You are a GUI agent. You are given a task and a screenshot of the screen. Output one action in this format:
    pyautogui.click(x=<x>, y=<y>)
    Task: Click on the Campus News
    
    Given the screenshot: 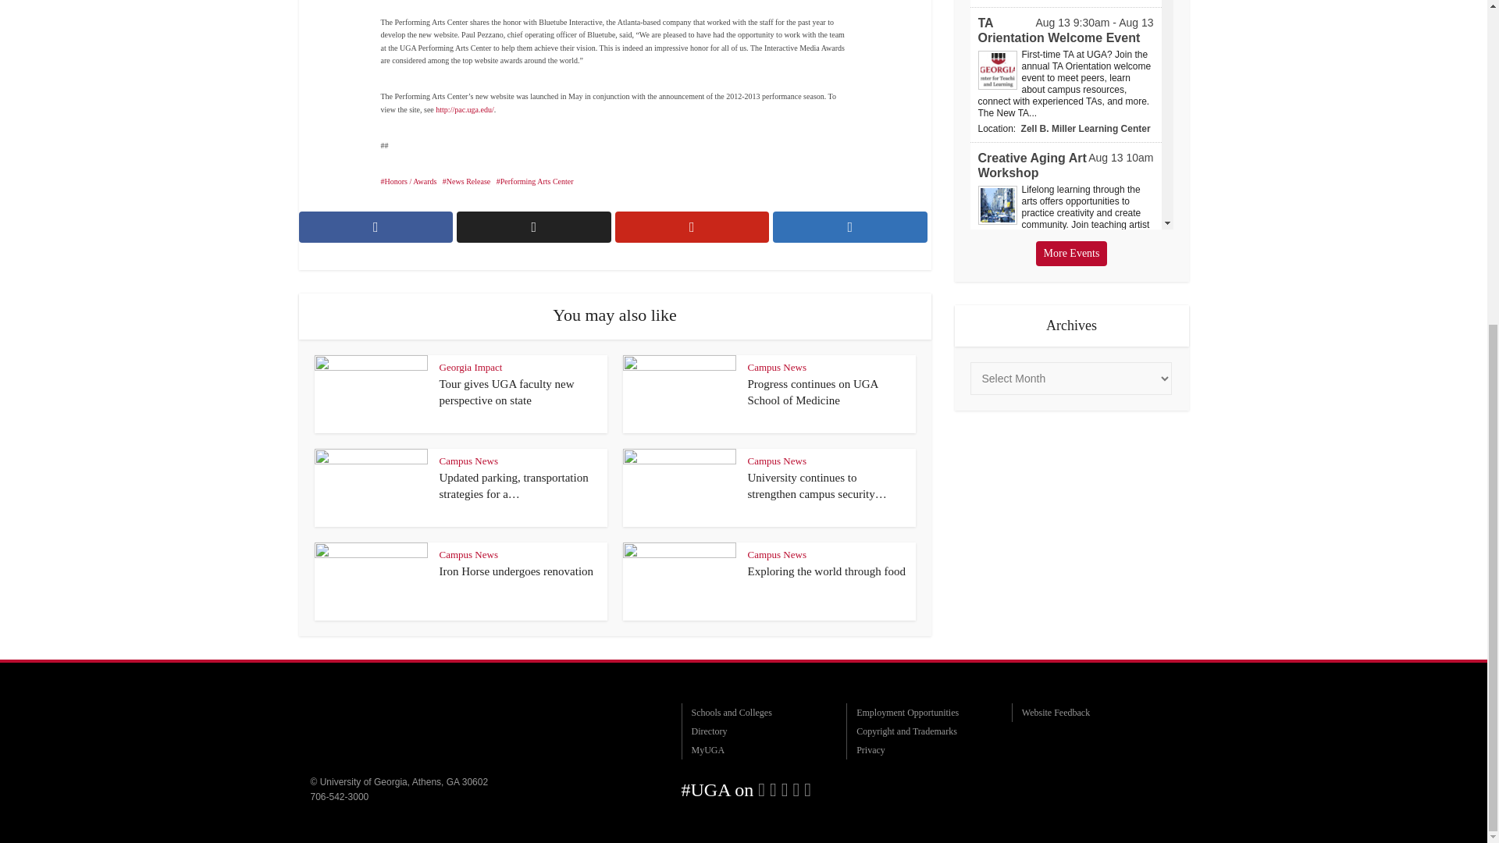 What is the action you would take?
    pyautogui.click(x=468, y=461)
    